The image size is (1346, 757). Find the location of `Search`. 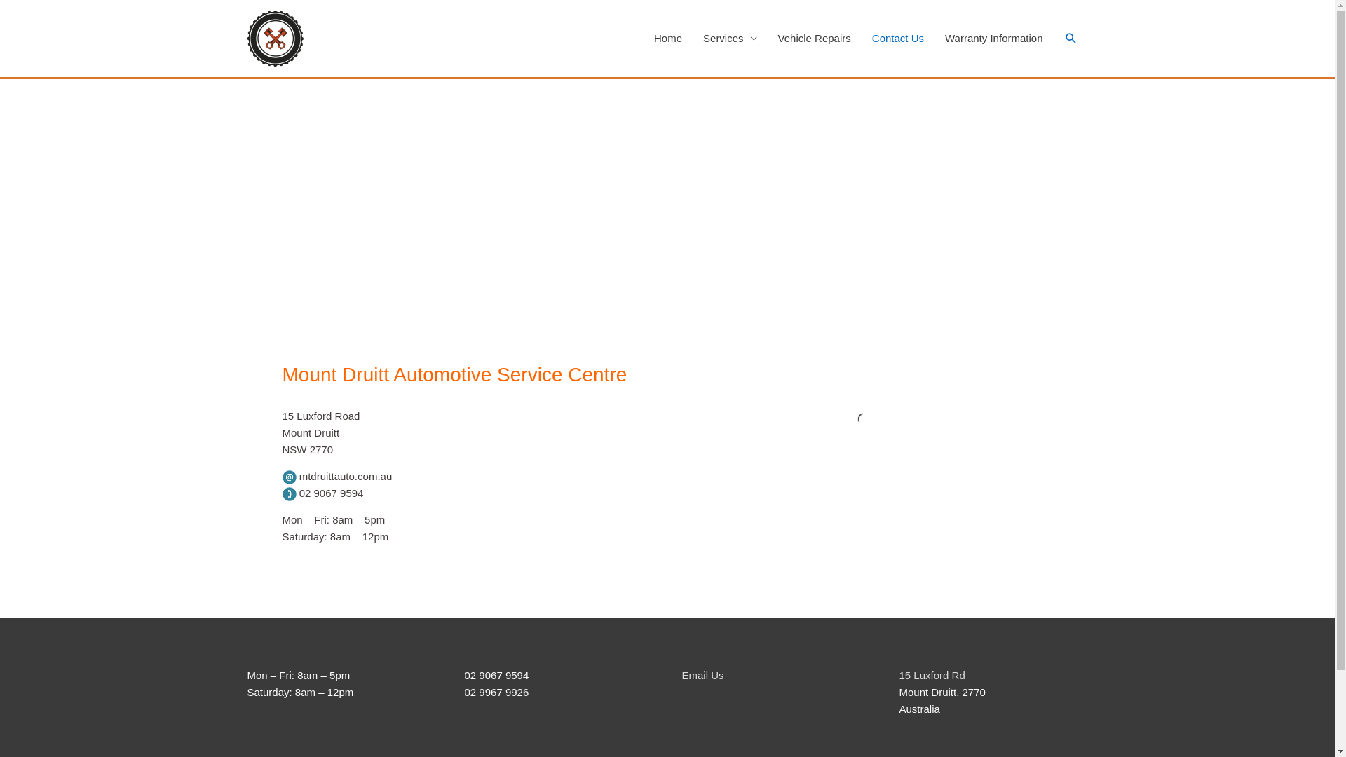

Search is located at coordinates (1071, 39).